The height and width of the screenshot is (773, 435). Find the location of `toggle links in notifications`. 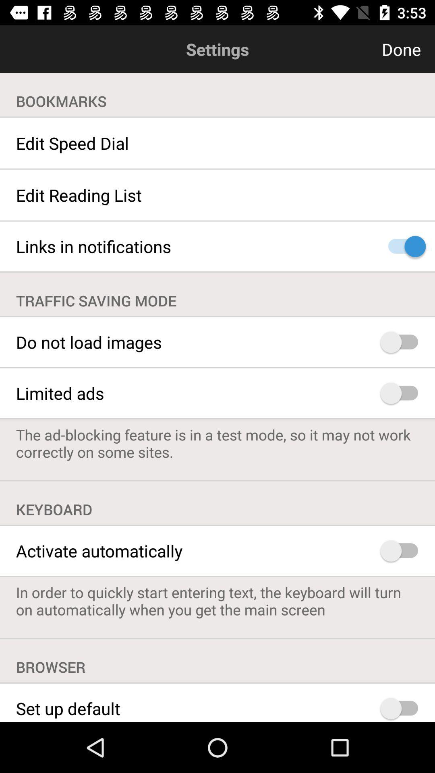

toggle links in notifications is located at coordinates (403, 246).